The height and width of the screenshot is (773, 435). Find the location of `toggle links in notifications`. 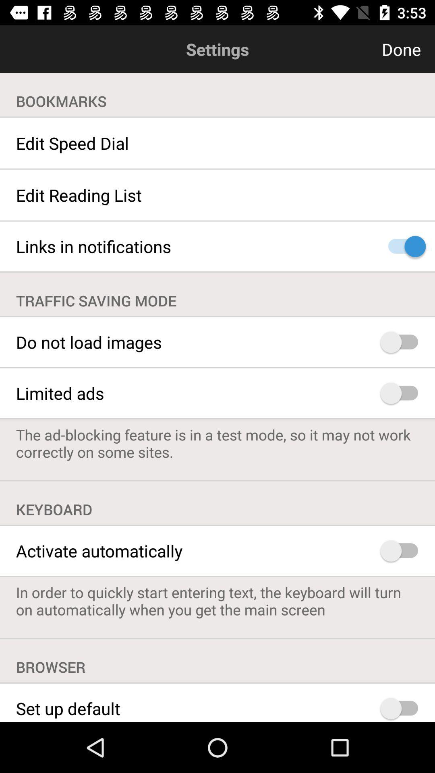

toggle links in notifications is located at coordinates (403, 246).